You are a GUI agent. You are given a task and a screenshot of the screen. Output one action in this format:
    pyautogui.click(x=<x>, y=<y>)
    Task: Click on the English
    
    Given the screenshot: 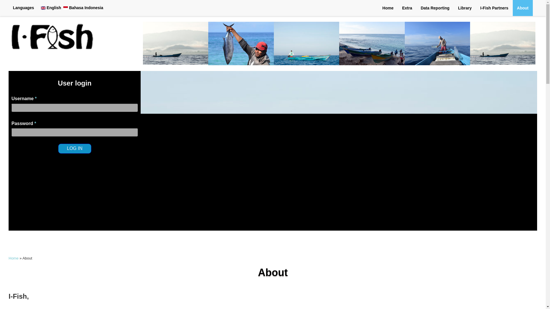 What is the action you would take?
    pyautogui.click(x=43, y=8)
    